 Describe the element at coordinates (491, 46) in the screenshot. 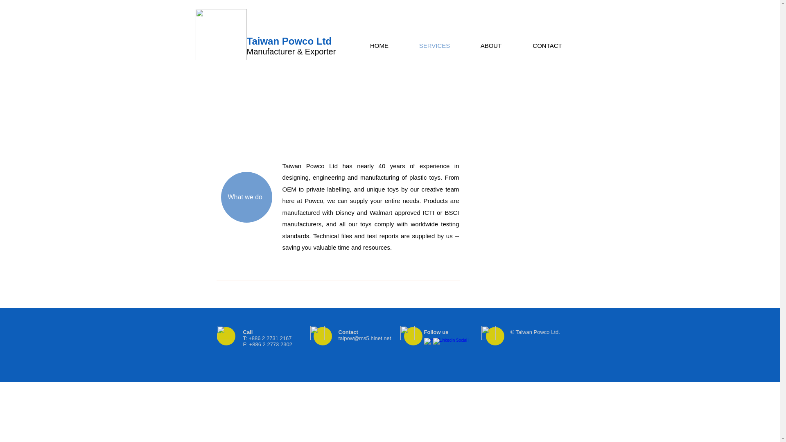

I see `ABOUT` at that location.